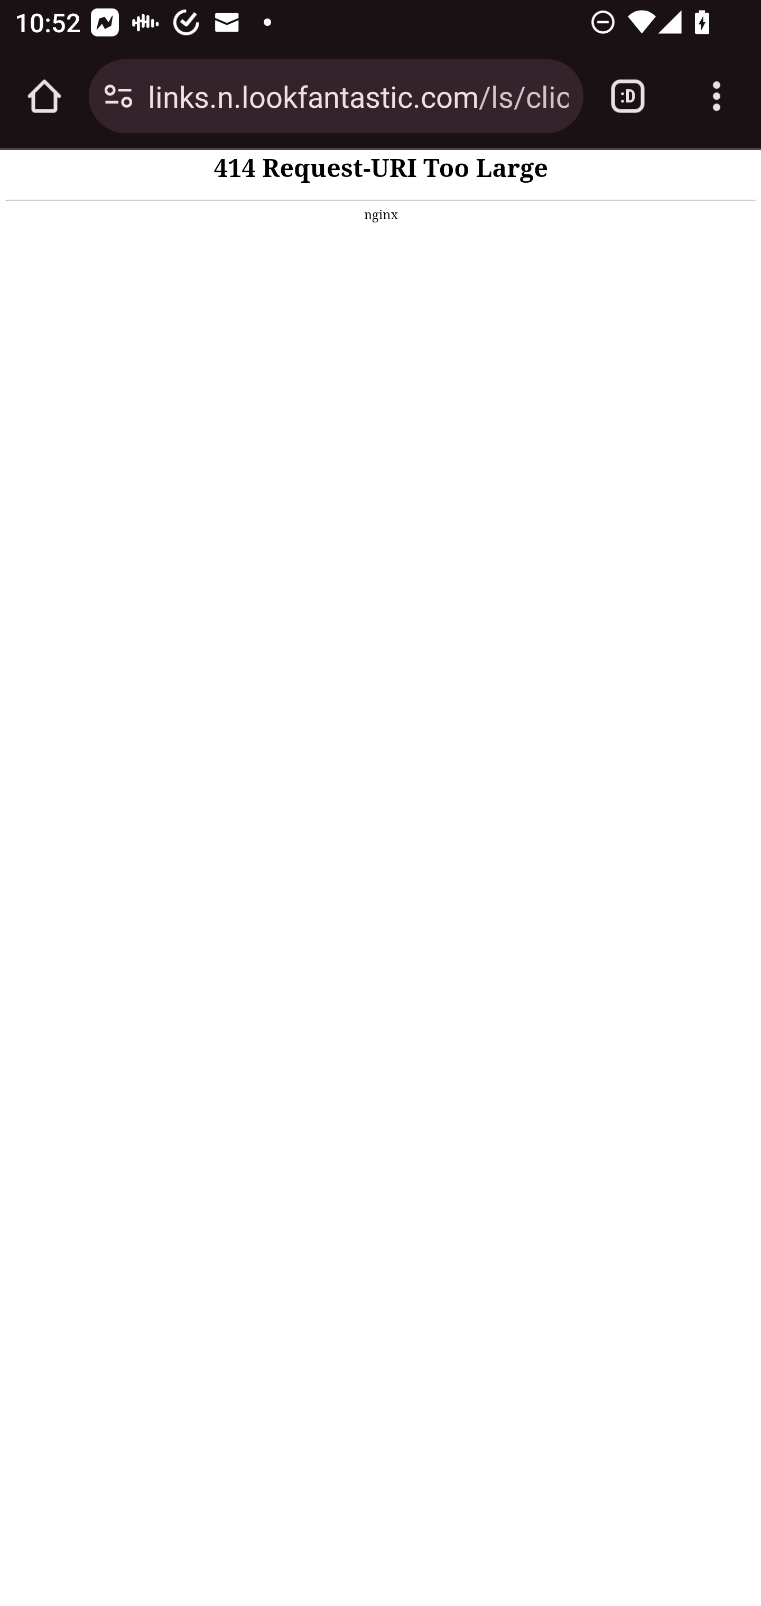  I want to click on Connection is secure, so click(118, 96).